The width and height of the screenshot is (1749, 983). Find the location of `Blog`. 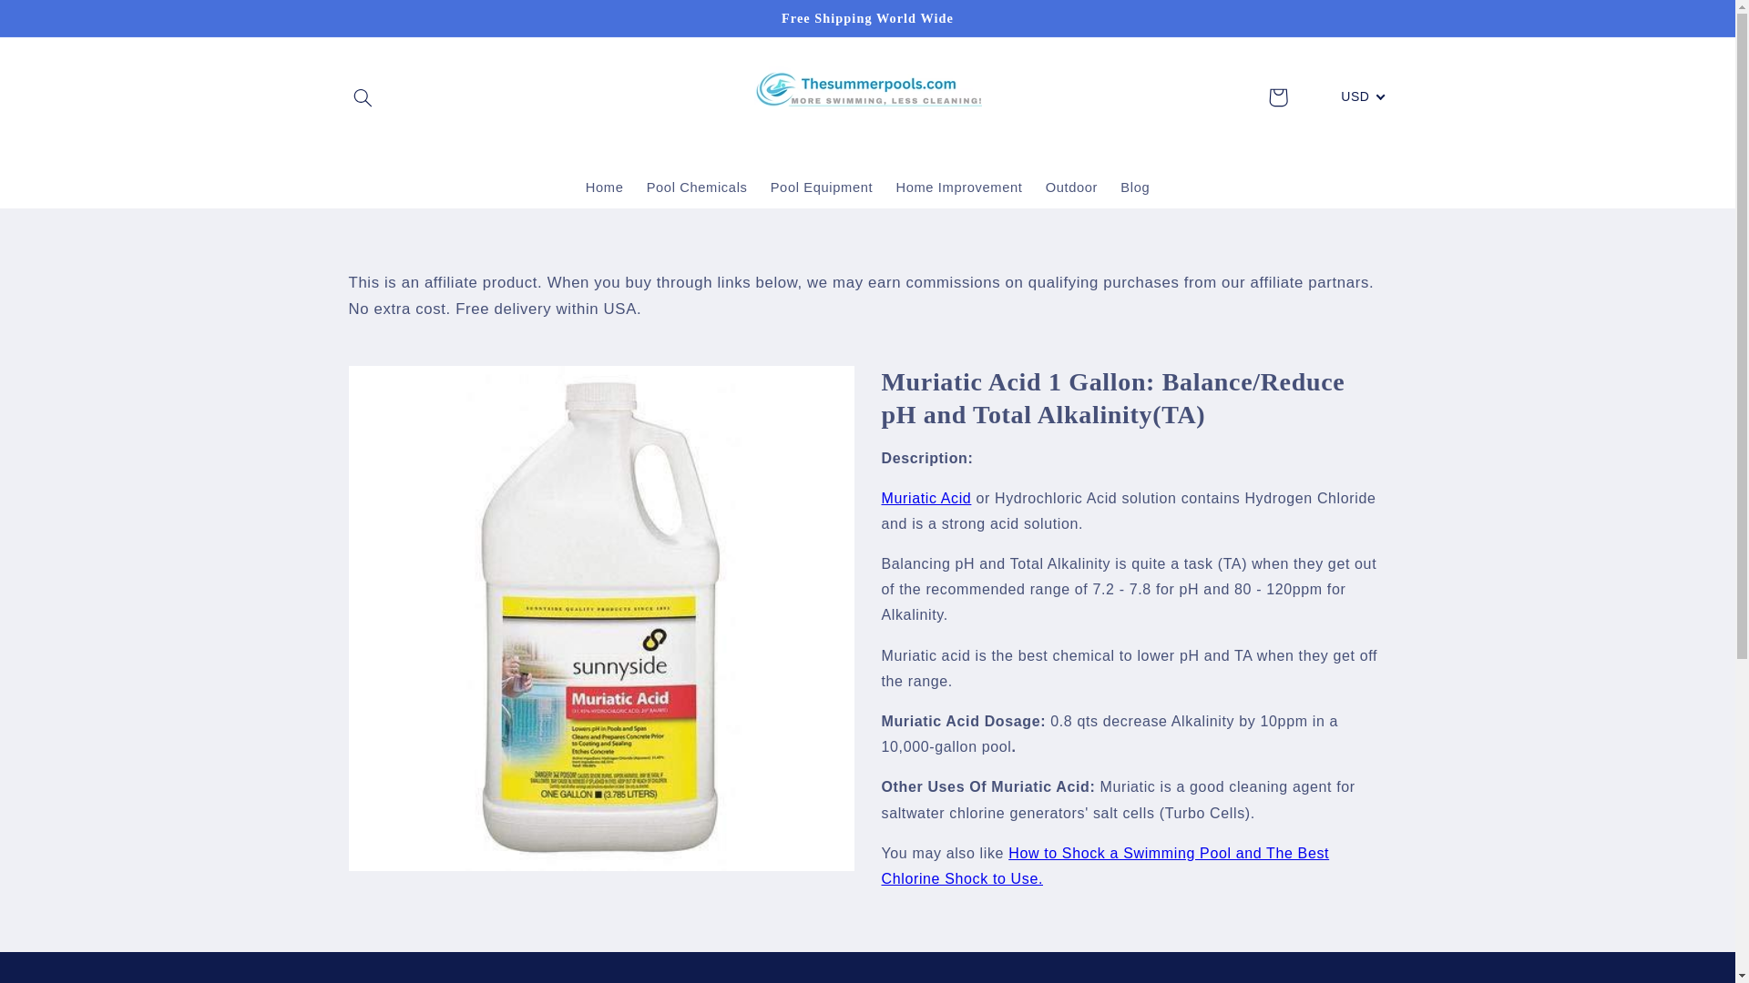

Blog is located at coordinates (1135, 187).